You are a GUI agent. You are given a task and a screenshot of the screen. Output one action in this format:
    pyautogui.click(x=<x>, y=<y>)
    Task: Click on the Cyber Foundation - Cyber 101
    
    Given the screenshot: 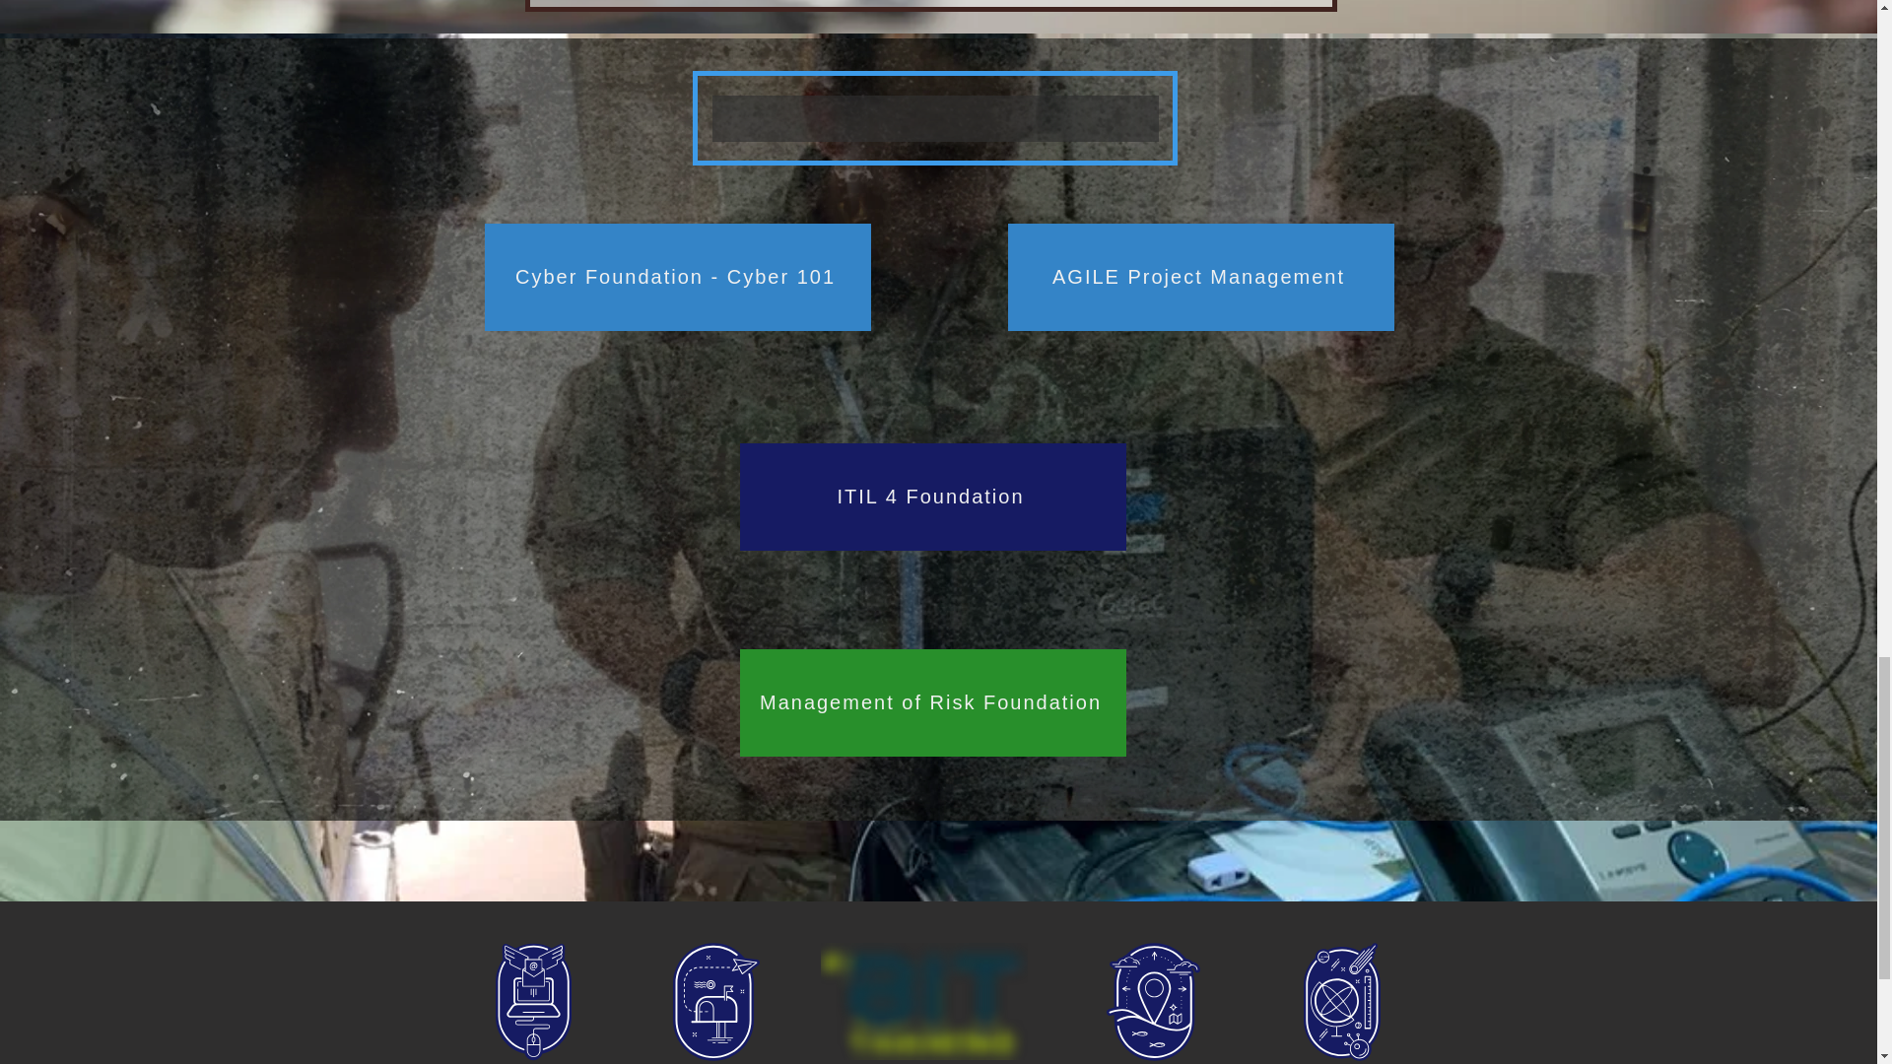 What is the action you would take?
    pyautogui.click(x=677, y=276)
    